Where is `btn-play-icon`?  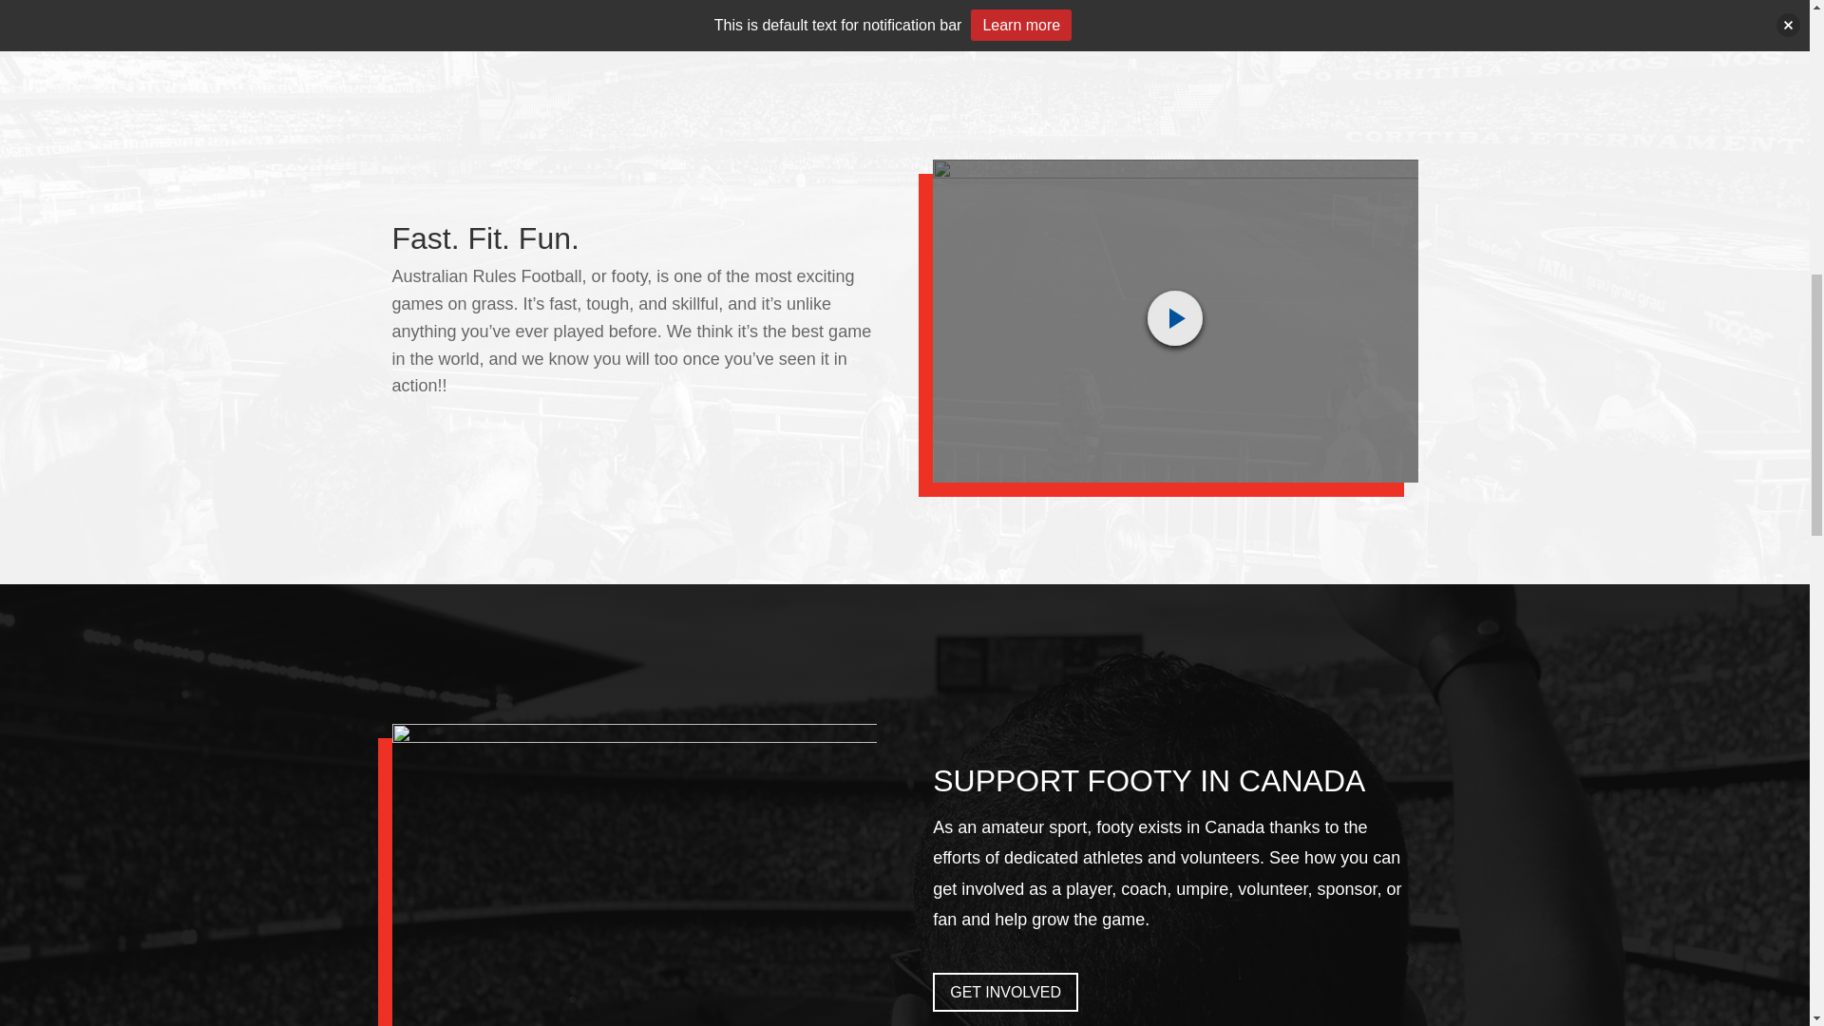 btn-play-icon is located at coordinates (1174, 321).